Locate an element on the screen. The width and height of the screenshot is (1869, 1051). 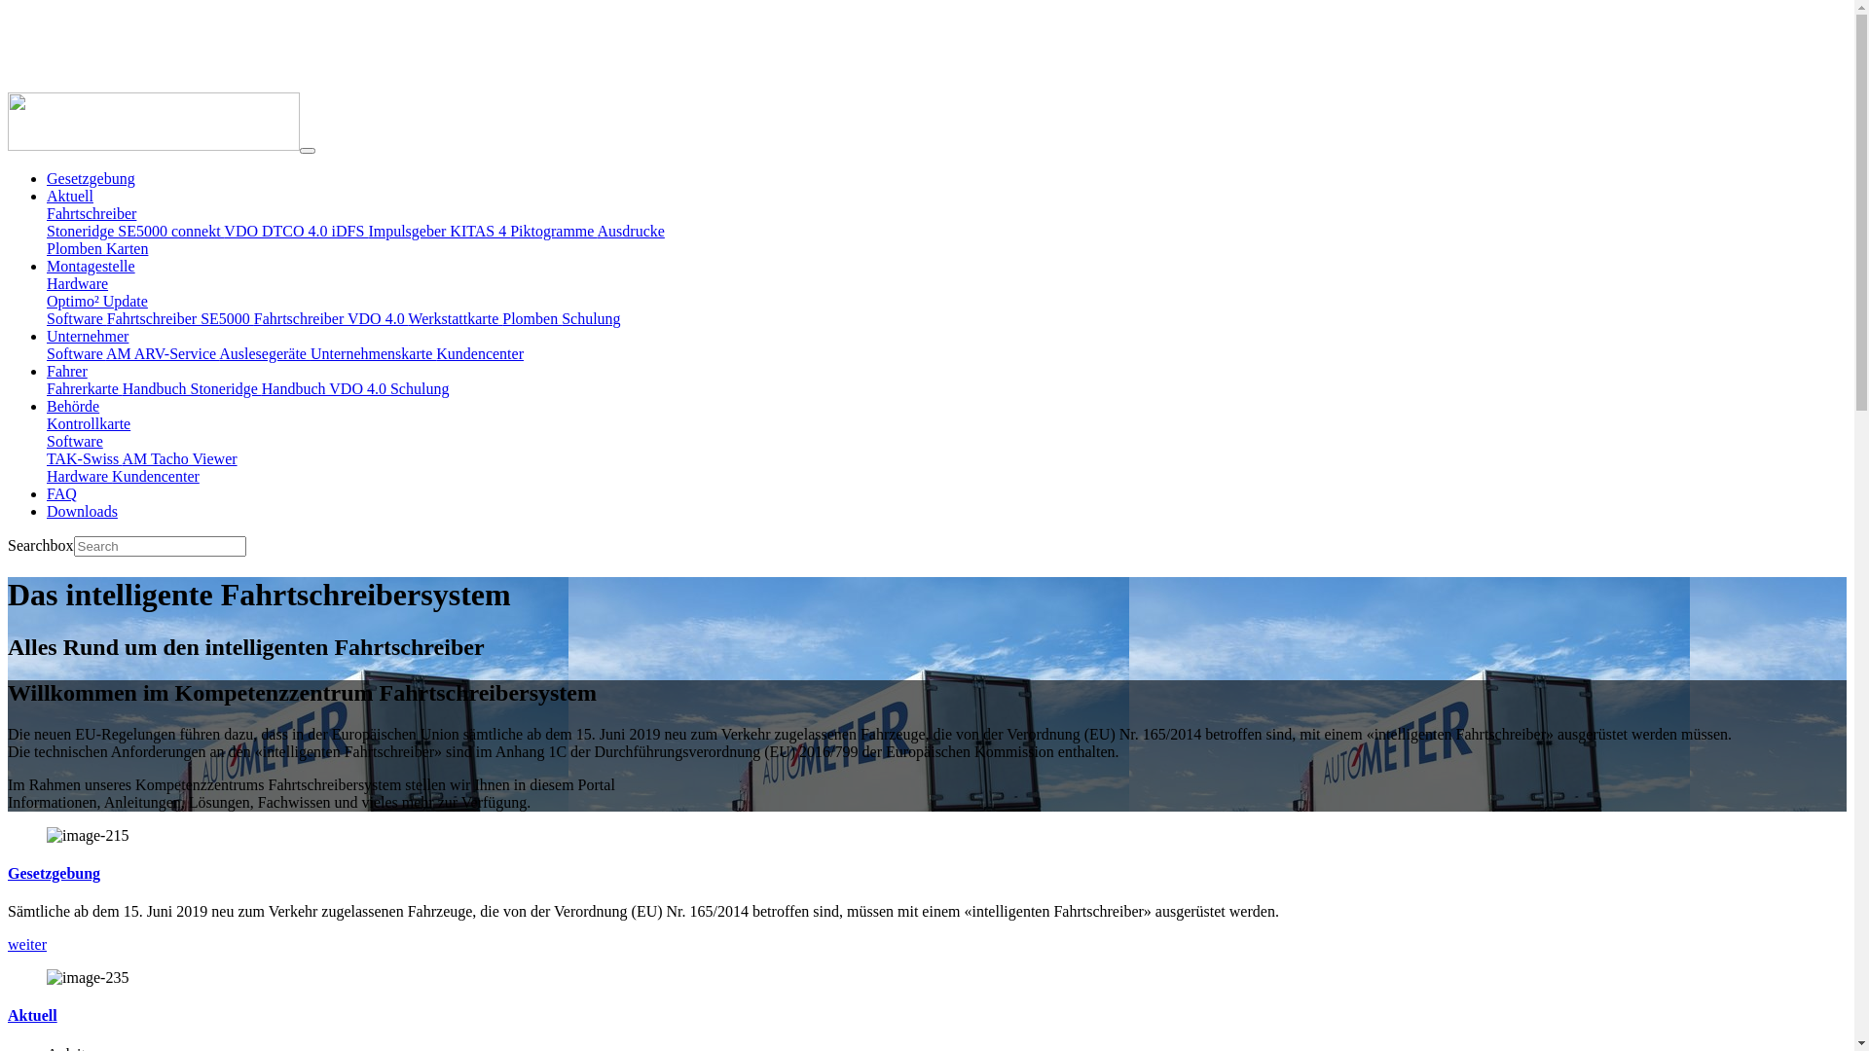
Software is located at coordinates (76, 354).